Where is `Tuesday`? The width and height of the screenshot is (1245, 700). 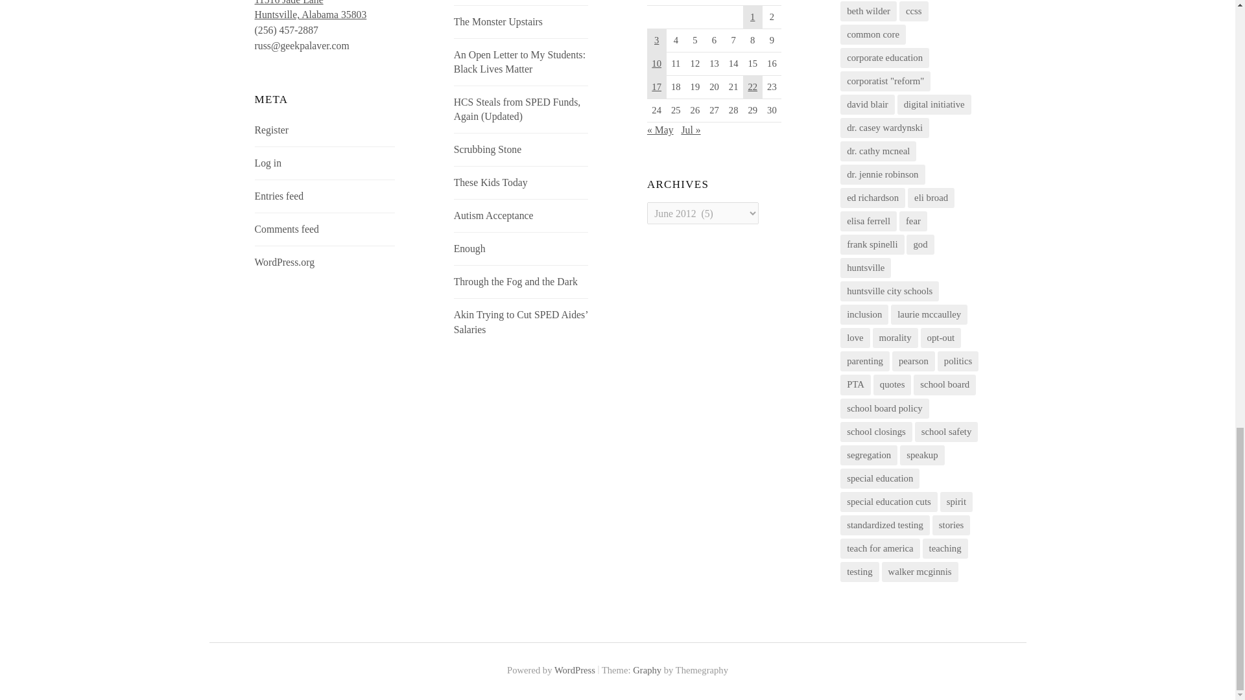 Tuesday is located at coordinates (695, 3).